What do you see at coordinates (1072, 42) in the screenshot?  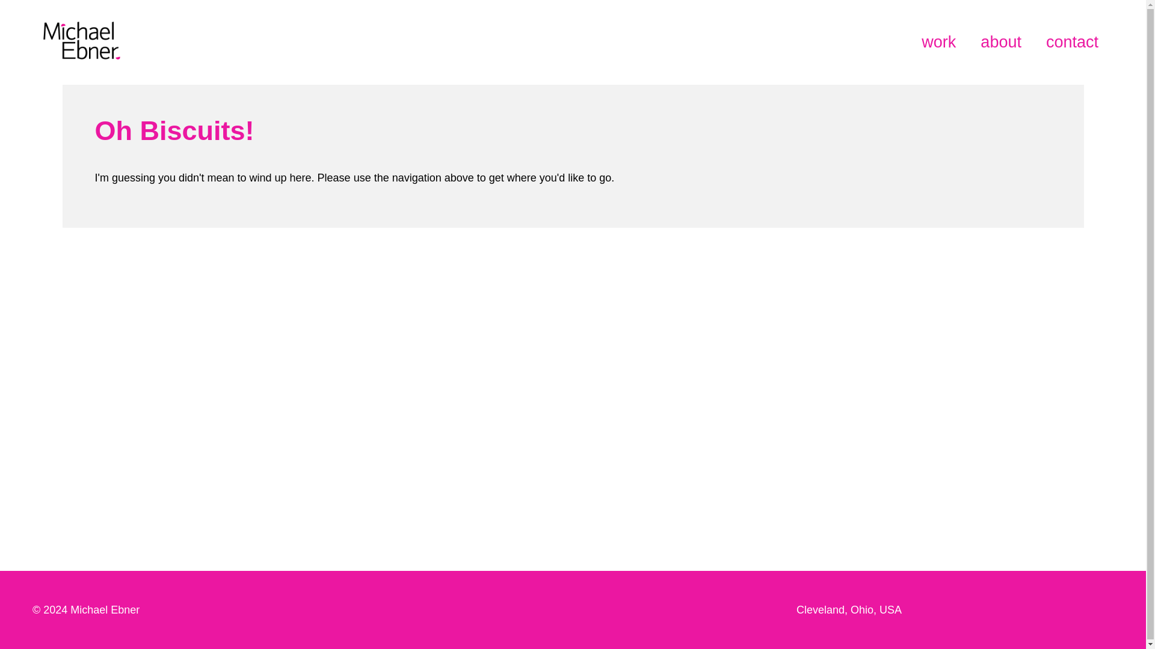 I see `contact` at bounding box center [1072, 42].